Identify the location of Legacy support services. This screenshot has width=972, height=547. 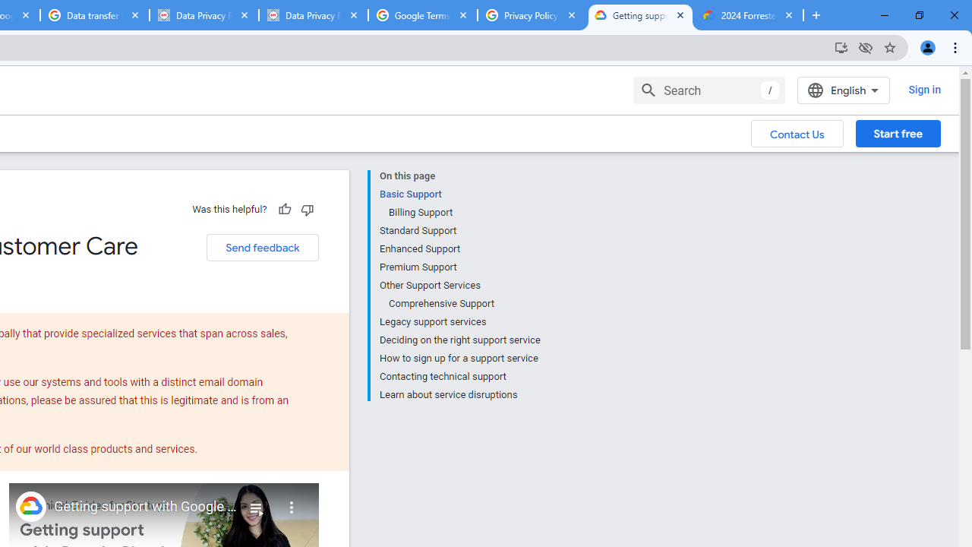
(459, 322).